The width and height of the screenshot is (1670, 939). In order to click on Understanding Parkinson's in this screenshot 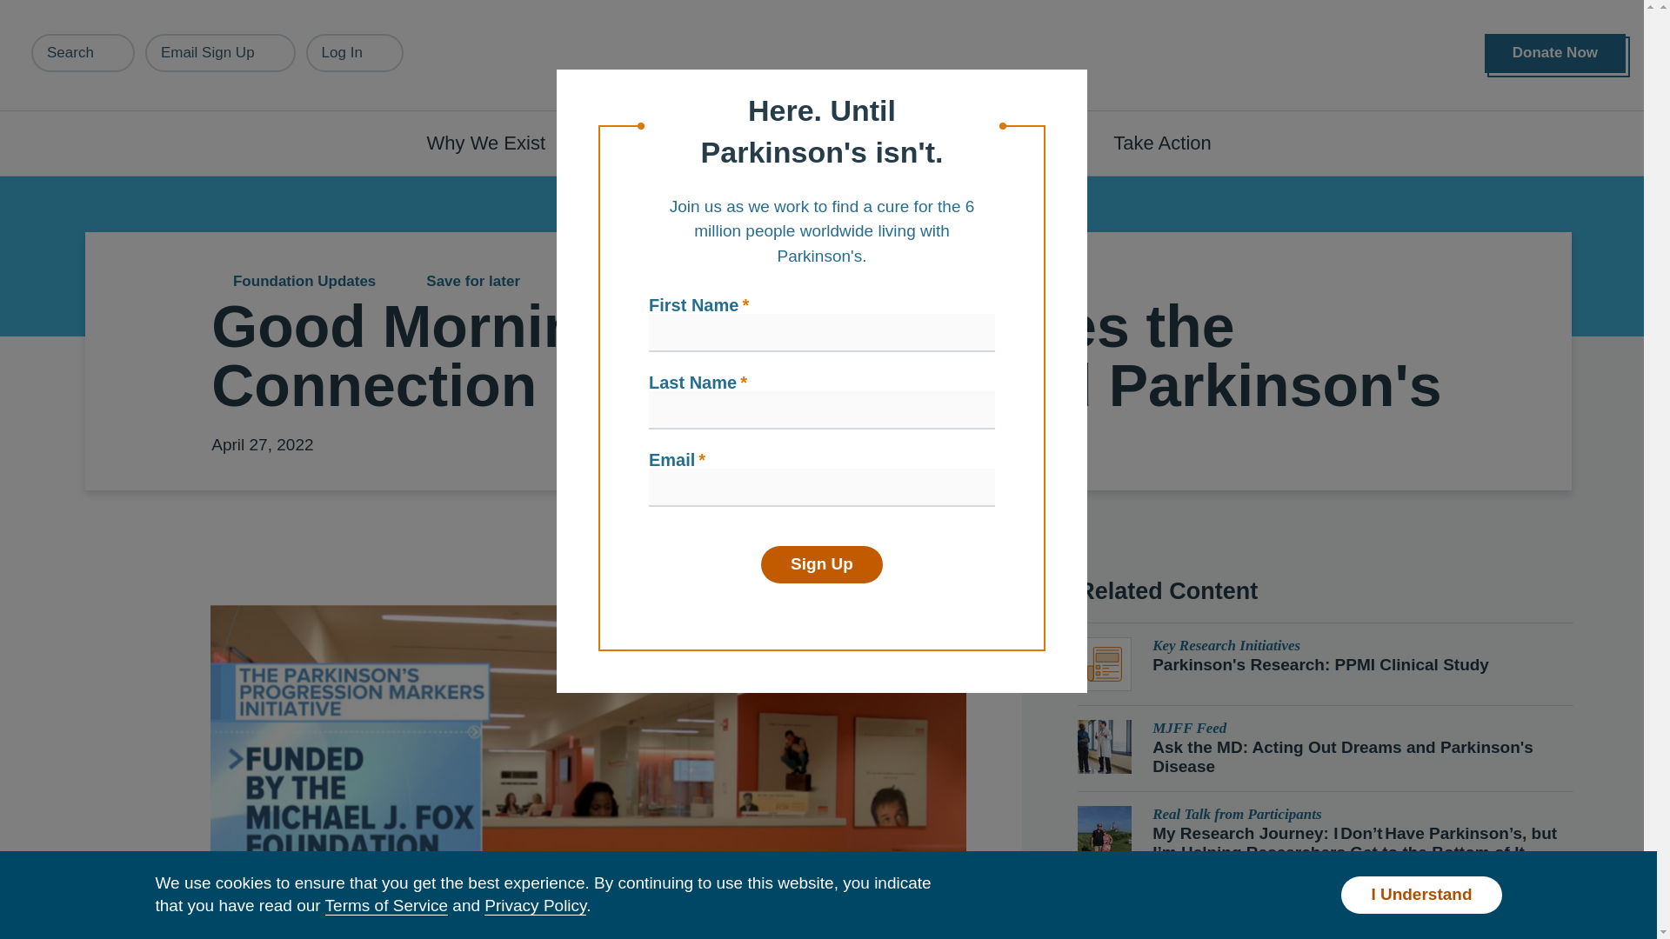, I will do `click(734, 143)`.